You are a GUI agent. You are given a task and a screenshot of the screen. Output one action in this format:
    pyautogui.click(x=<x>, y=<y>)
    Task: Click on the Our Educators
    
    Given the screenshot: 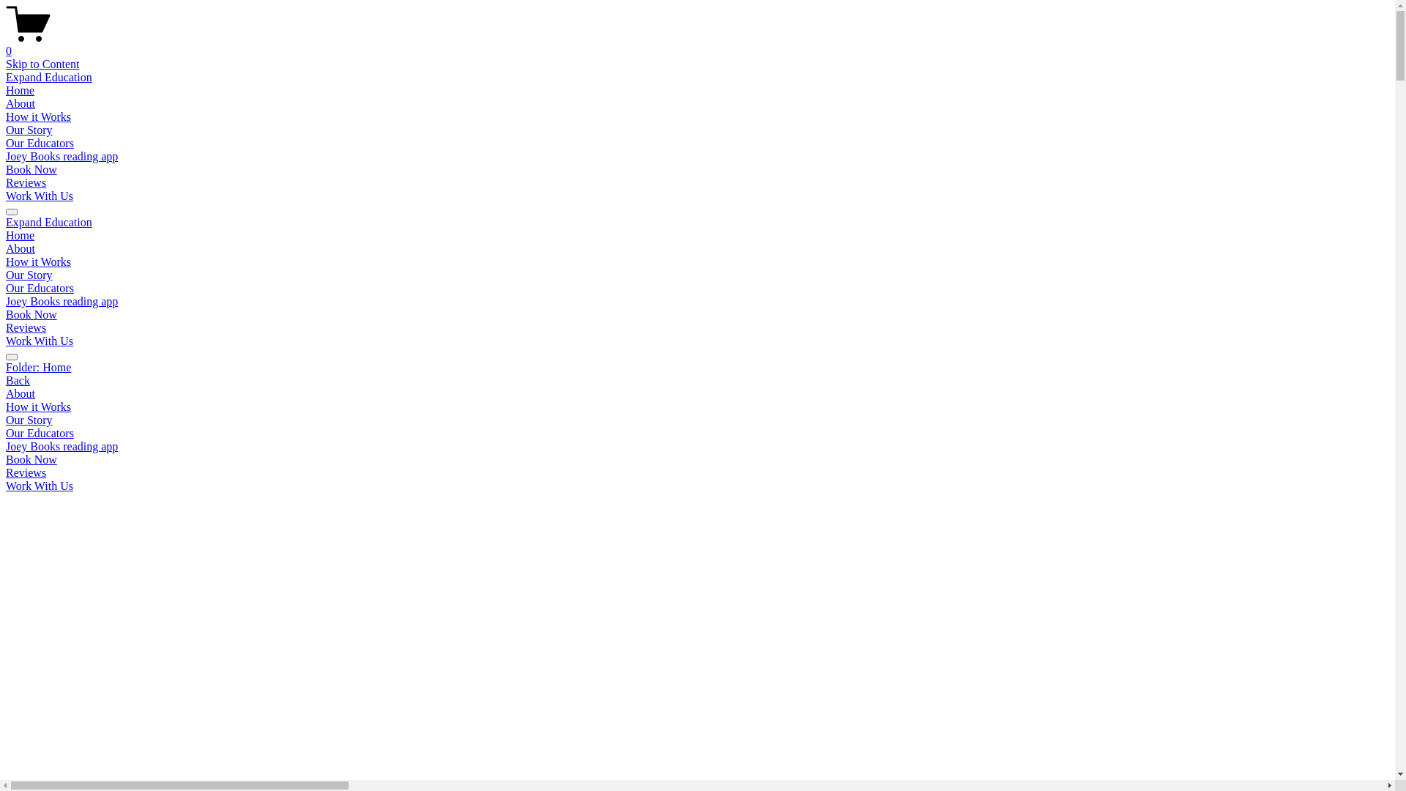 What is the action you would take?
    pyautogui.click(x=40, y=143)
    